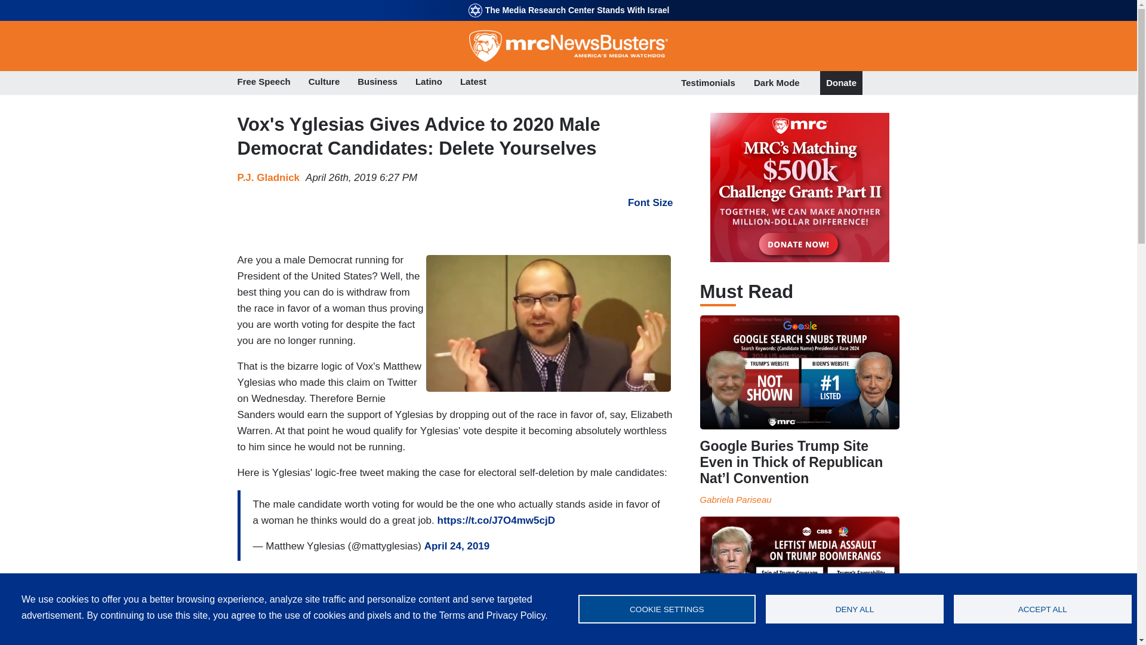 This screenshot has width=1146, height=645. What do you see at coordinates (777, 82) in the screenshot?
I see `Dark Mode` at bounding box center [777, 82].